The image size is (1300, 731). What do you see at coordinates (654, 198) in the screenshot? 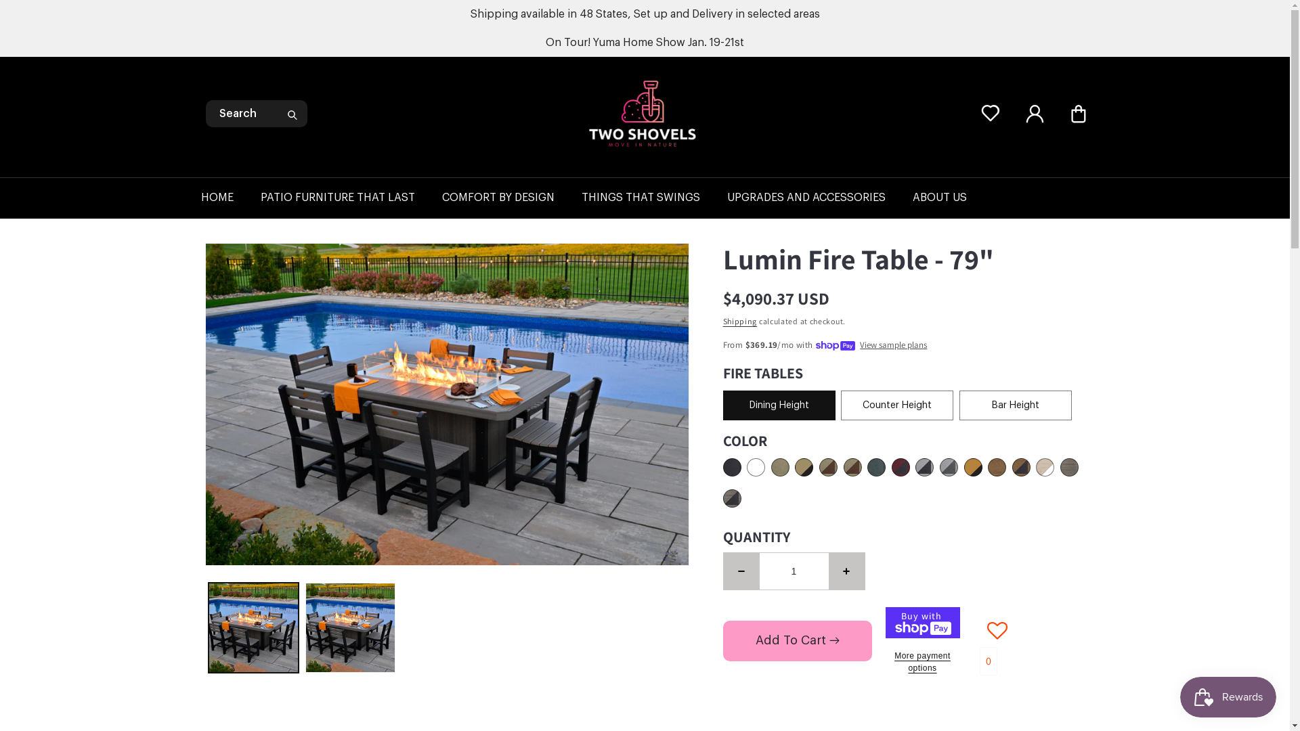
I see `THINGS THAT SWINGS` at bounding box center [654, 198].